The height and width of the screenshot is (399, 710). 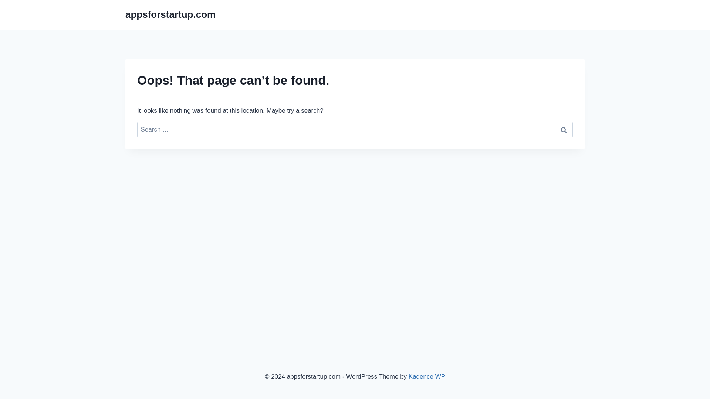 I want to click on Kadence WP, so click(x=427, y=376).